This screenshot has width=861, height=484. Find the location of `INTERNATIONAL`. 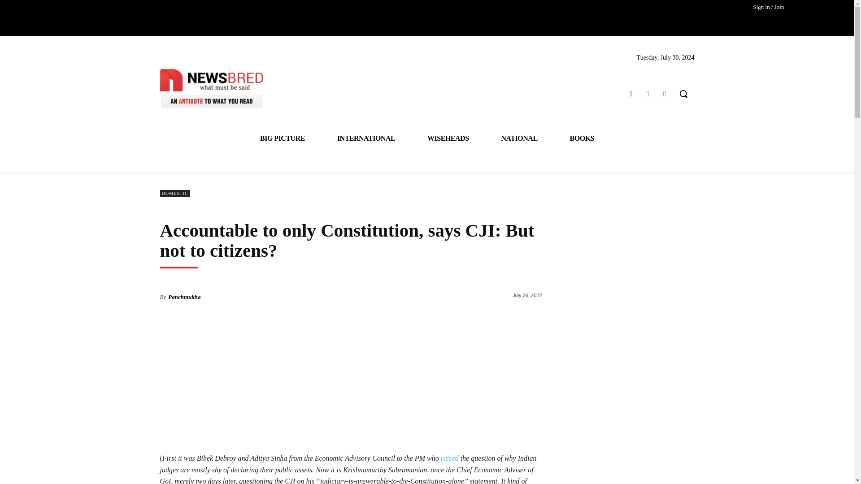

INTERNATIONAL is located at coordinates (366, 138).